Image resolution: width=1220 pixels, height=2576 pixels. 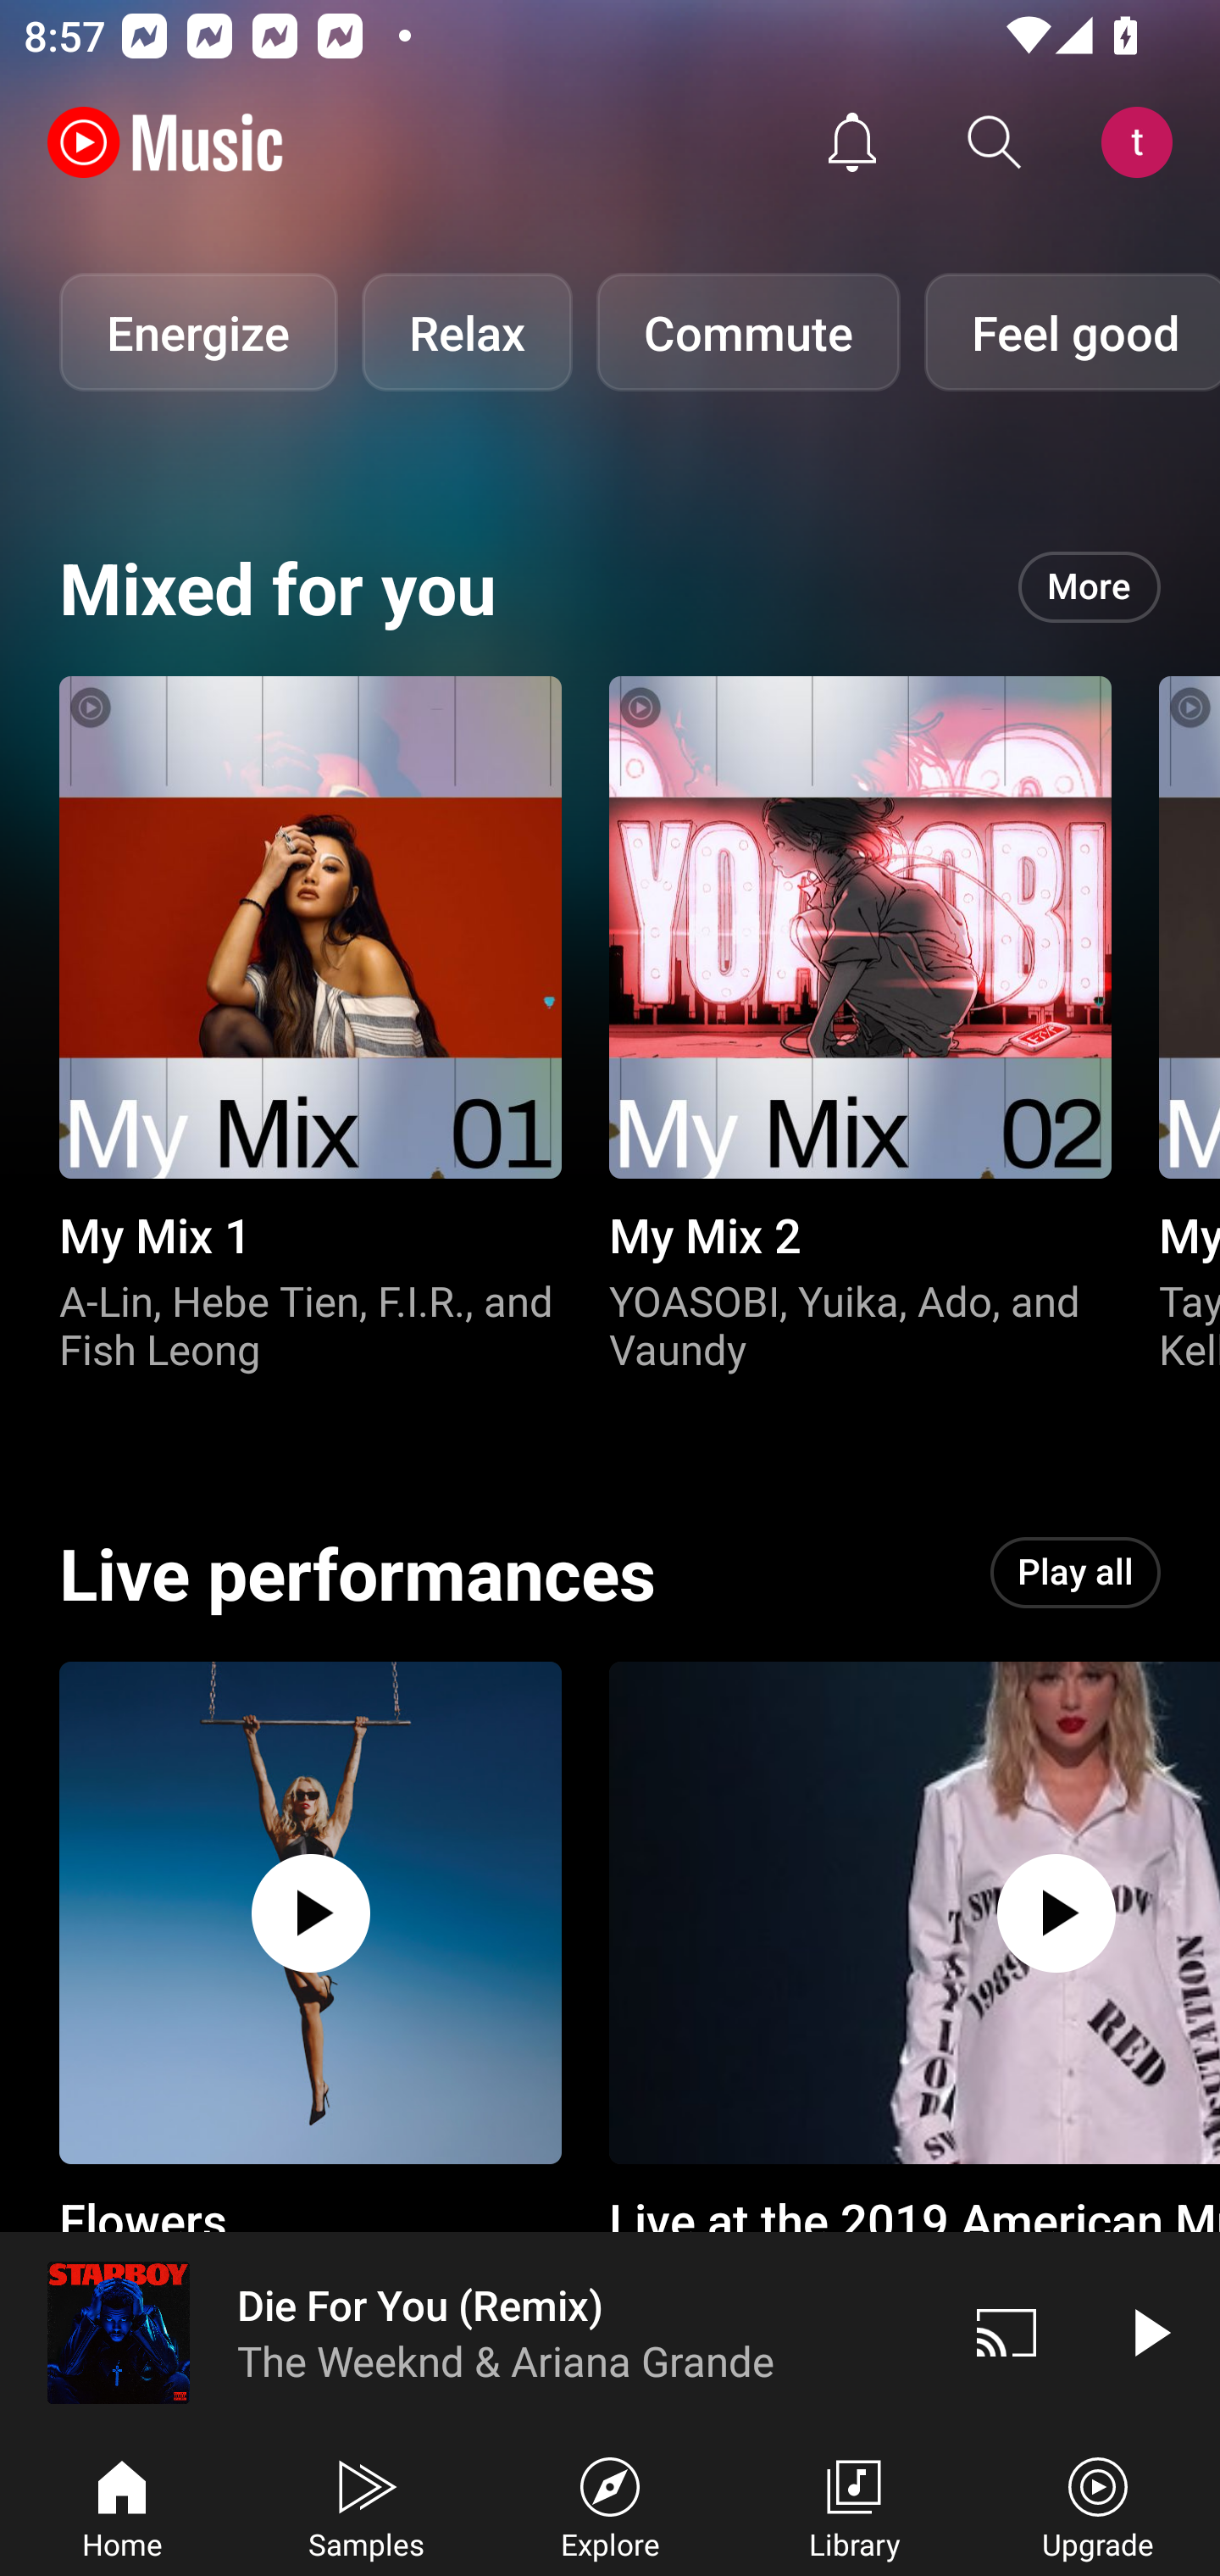 I want to click on Search, so click(x=995, y=142).